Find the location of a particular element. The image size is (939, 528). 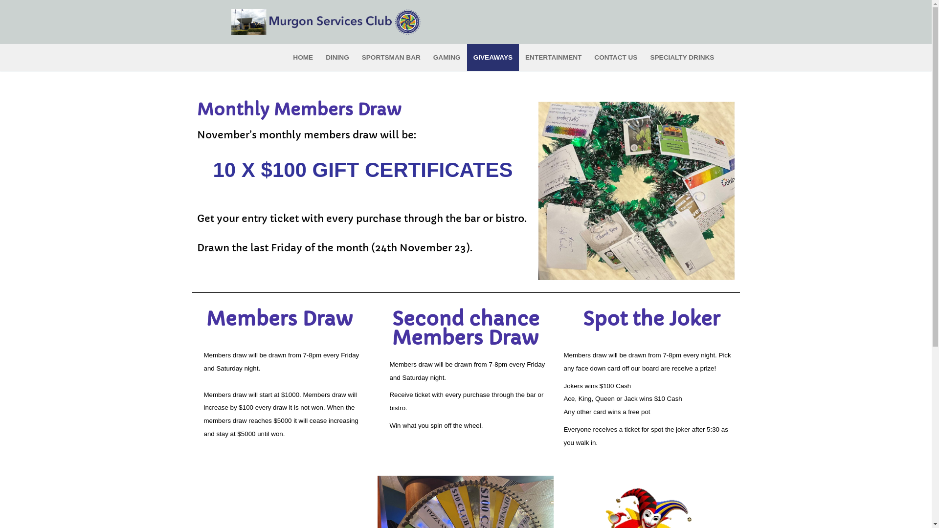

ENTERTAINMENT is located at coordinates (554, 58).